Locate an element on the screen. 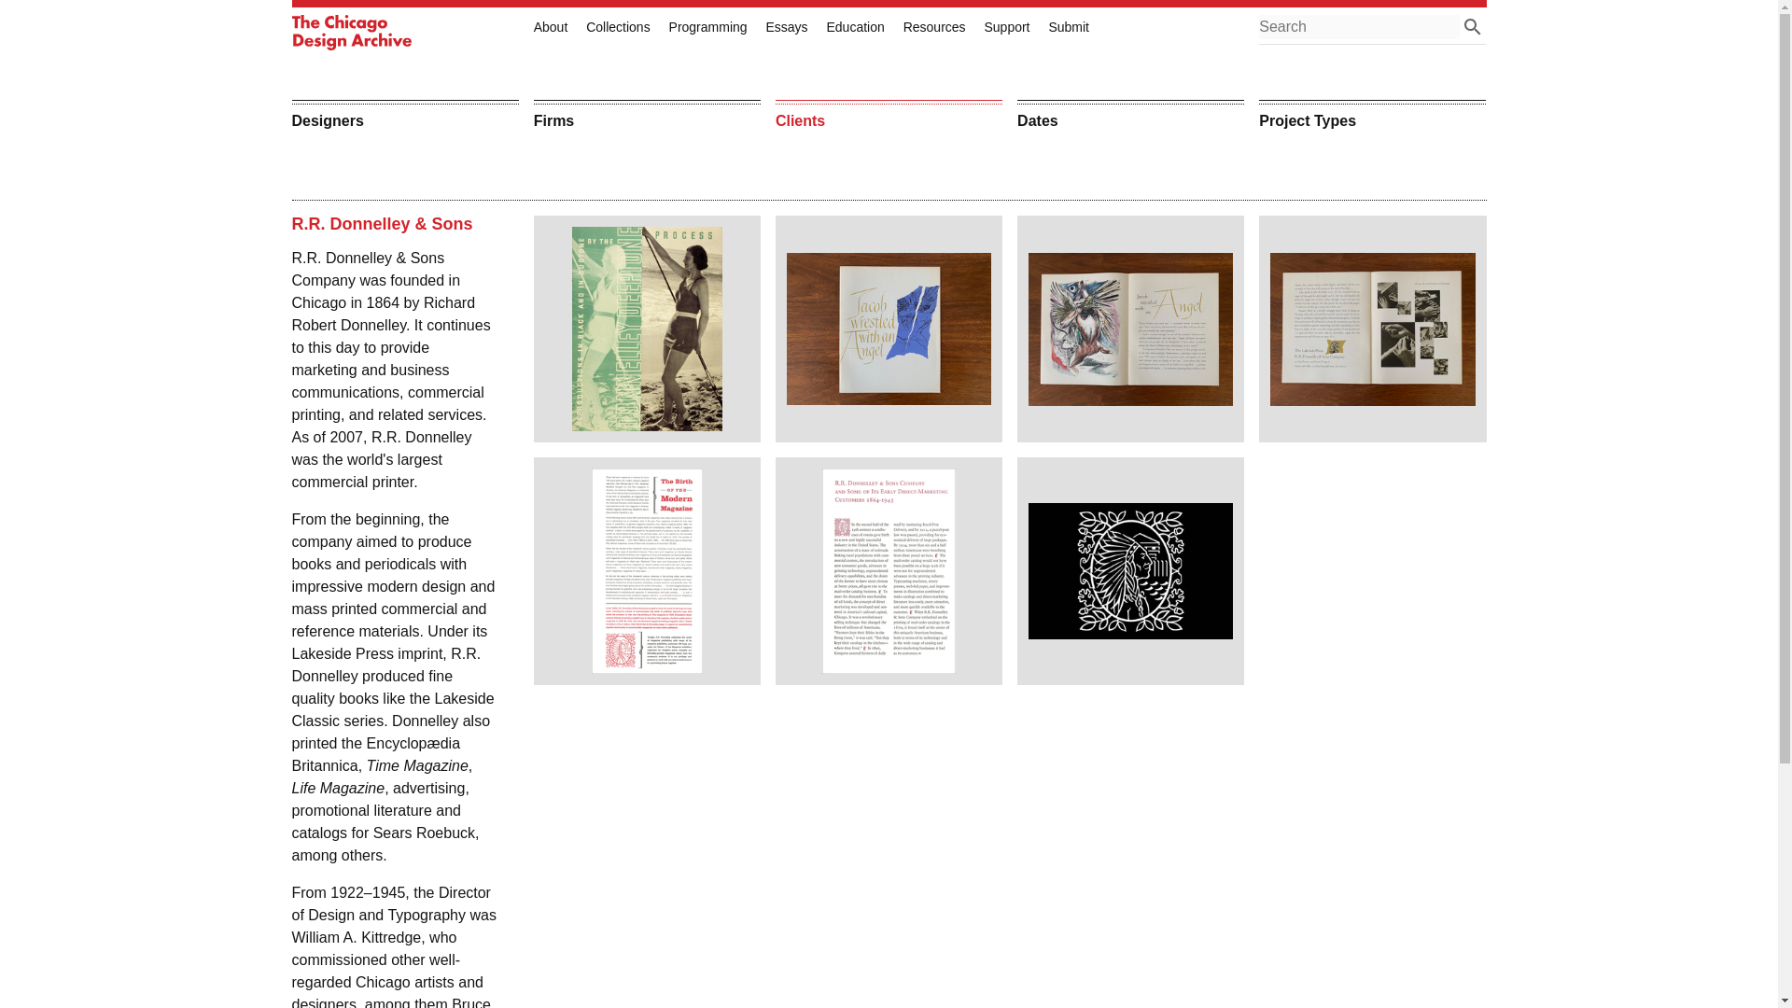  3C-24 is located at coordinates (1130, 571).